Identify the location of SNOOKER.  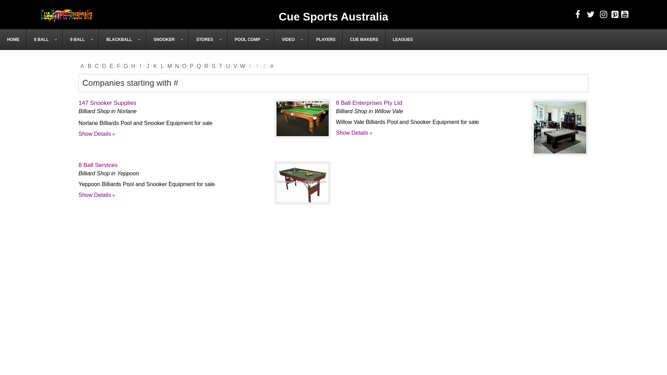
(167, 40).